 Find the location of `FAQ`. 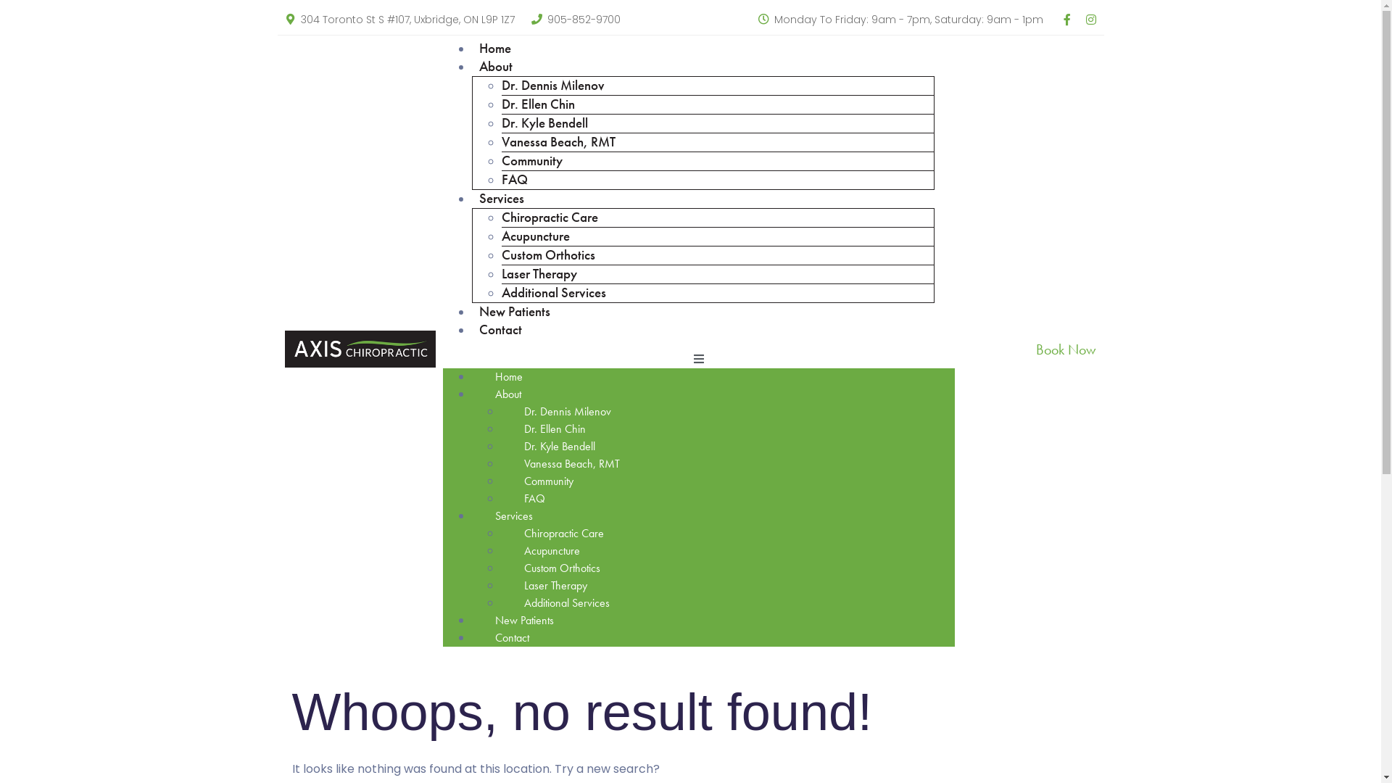

FAQ is located at coordinates (535, 499).